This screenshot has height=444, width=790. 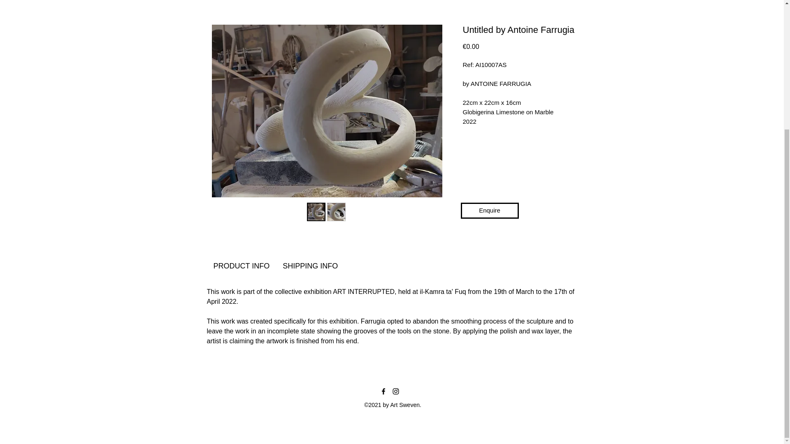 What do you see at coordinates (310, 266) in the screenshot?
I see `Use right and left arrows to navigate between tabs` at bounding box center [310, 266].